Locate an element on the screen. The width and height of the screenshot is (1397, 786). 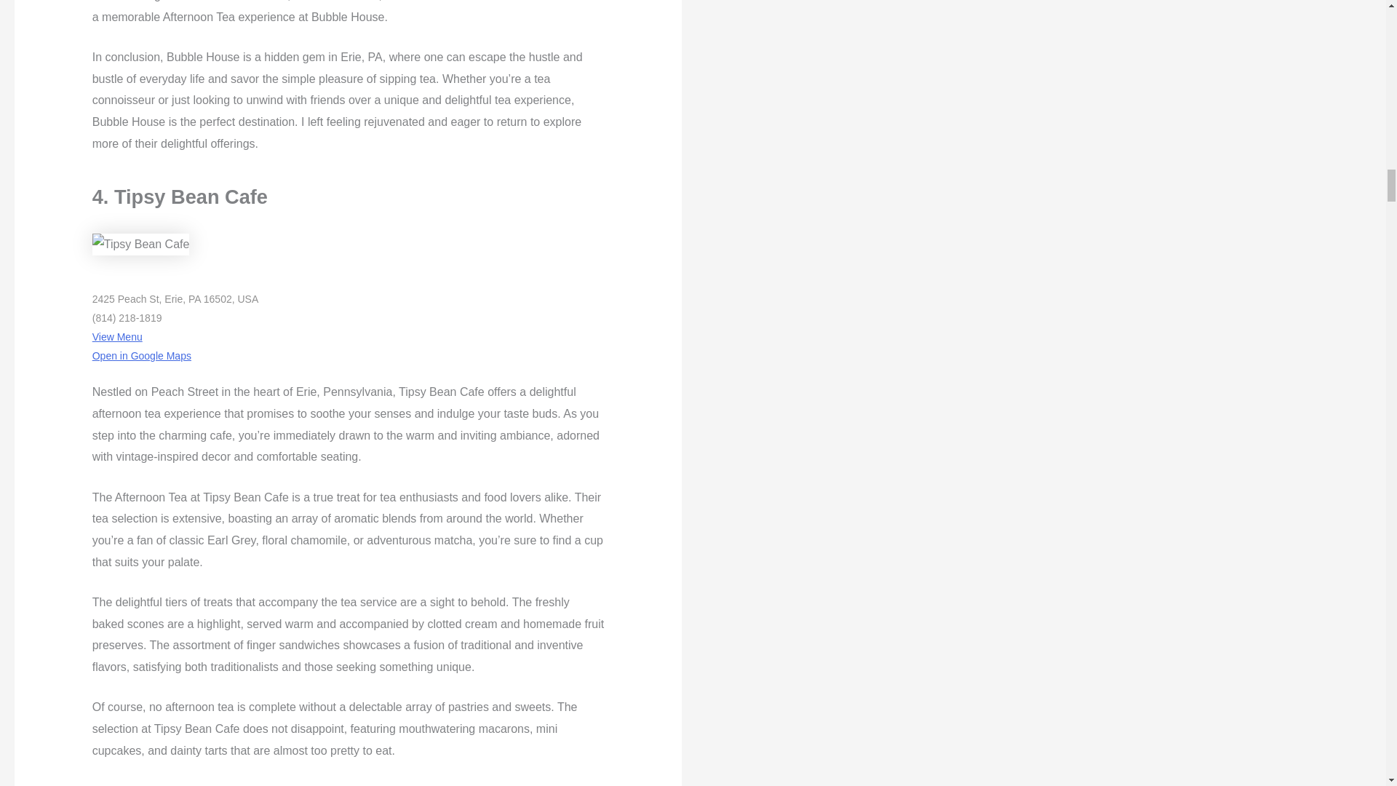
Open in Google Maps is located at coordinates (141, 355).